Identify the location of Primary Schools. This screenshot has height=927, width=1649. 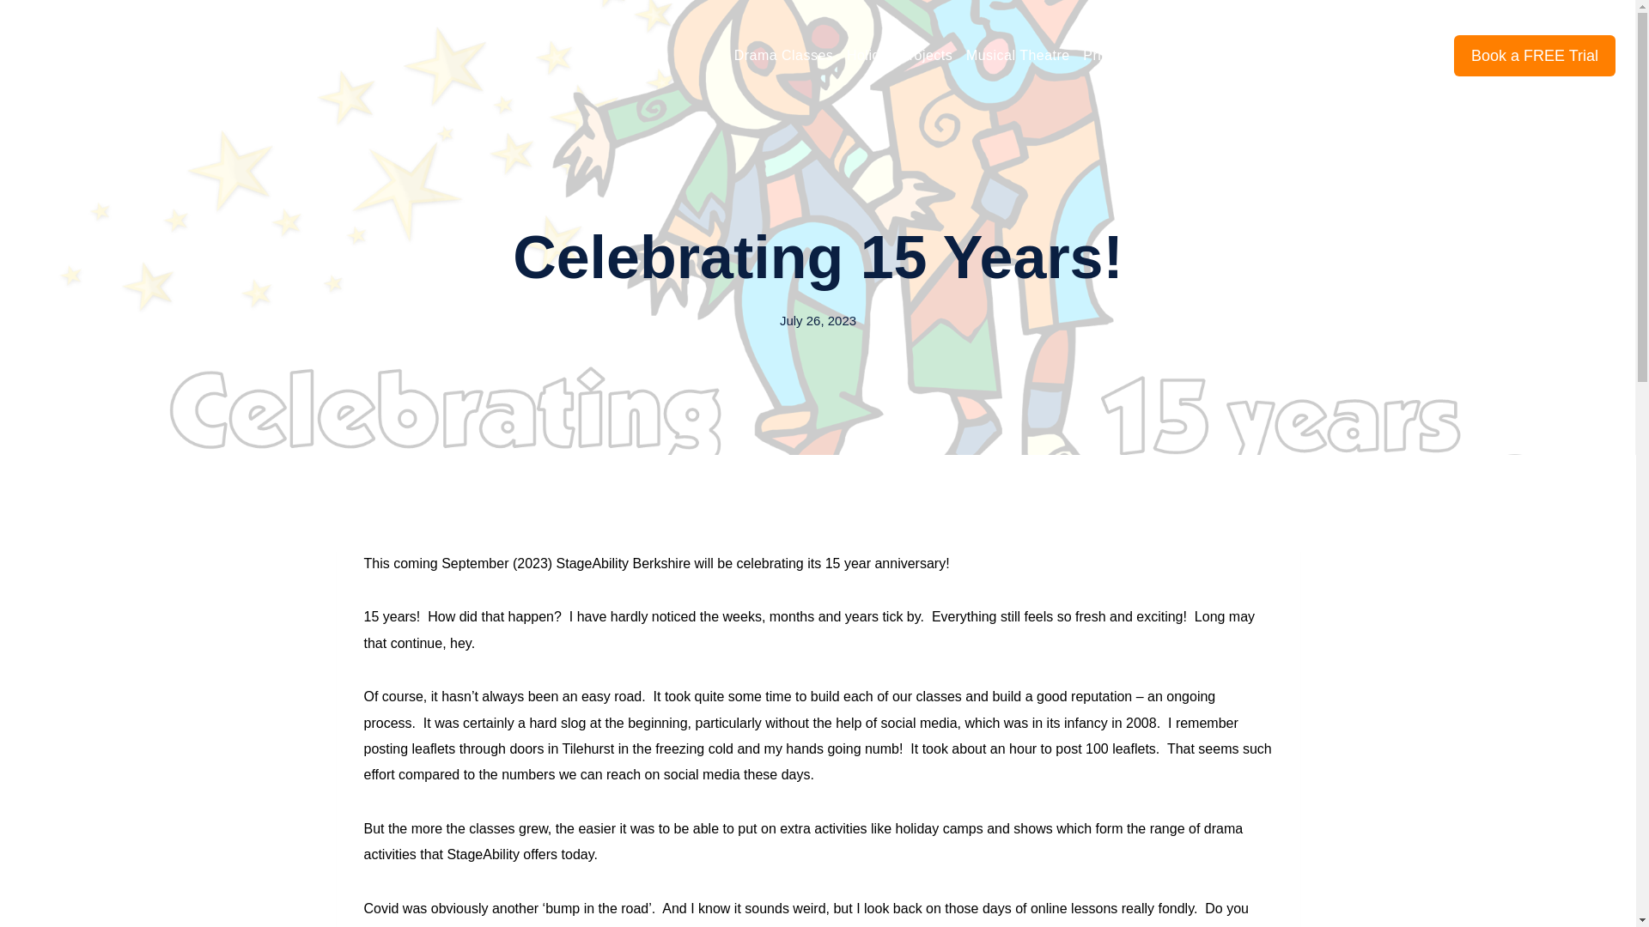
(1135, 56).